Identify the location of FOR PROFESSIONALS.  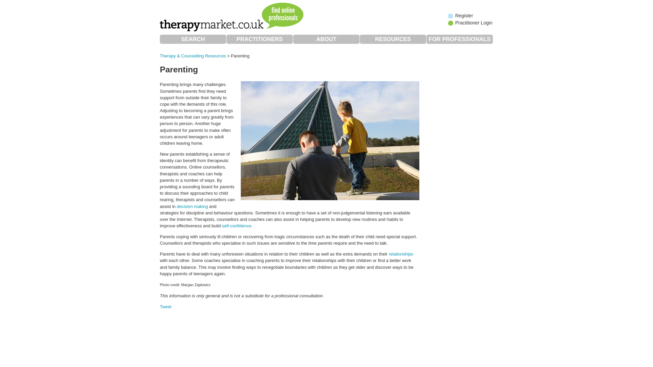
(459, 39).